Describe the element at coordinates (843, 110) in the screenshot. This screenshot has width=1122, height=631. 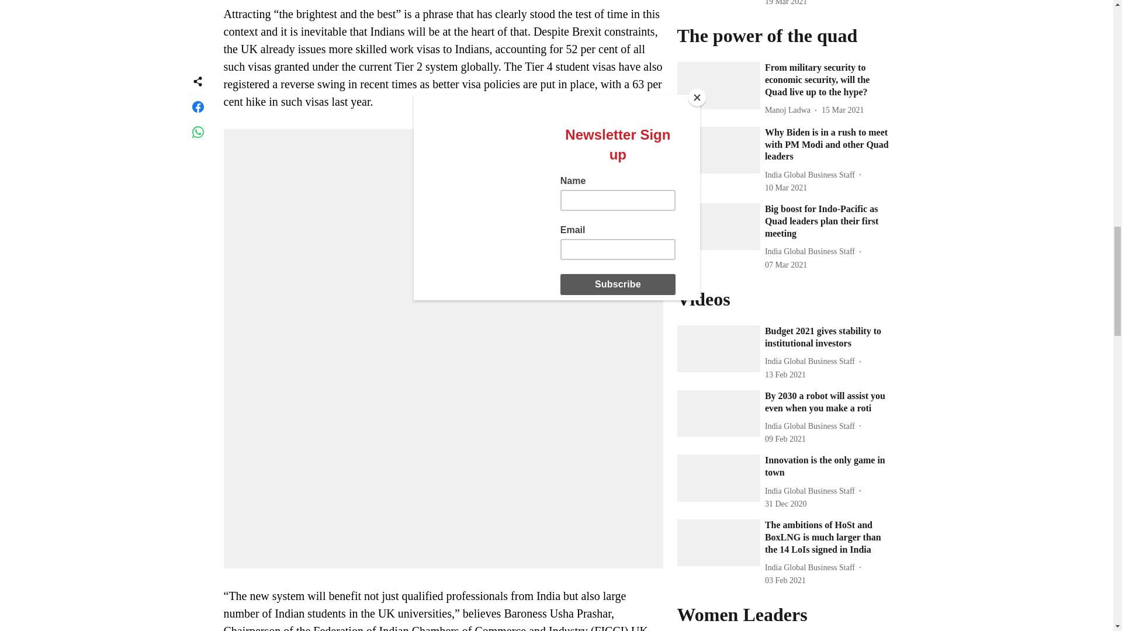
I see `2021-03-15 13:56` at that location.